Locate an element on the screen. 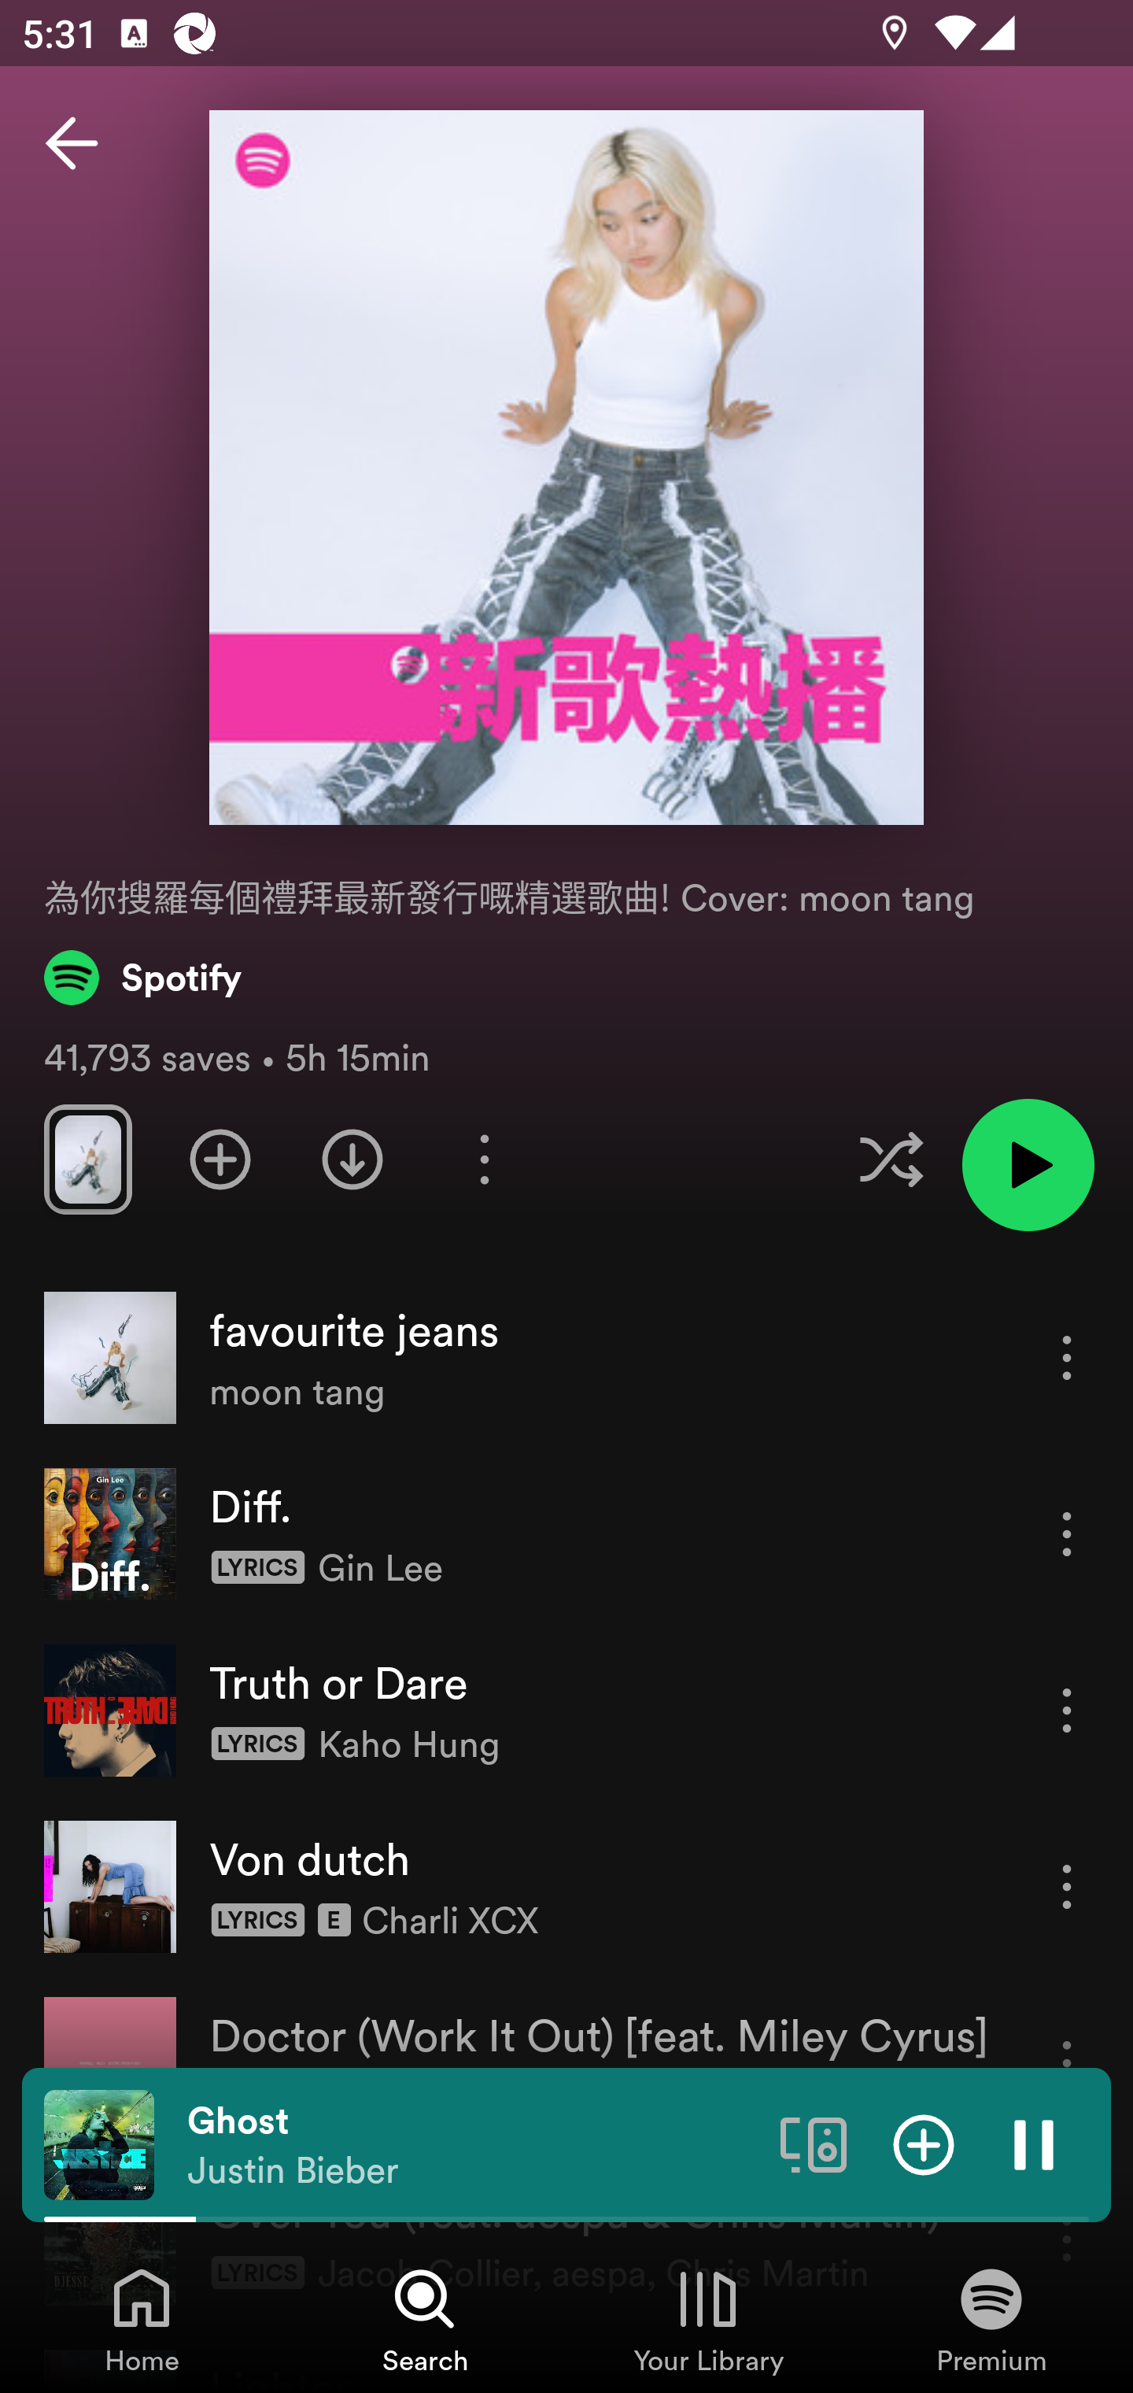 This screenshot has width=1133, height=2393. More options for playlist 新歌熱播 is located at coordinates (484, 1159).